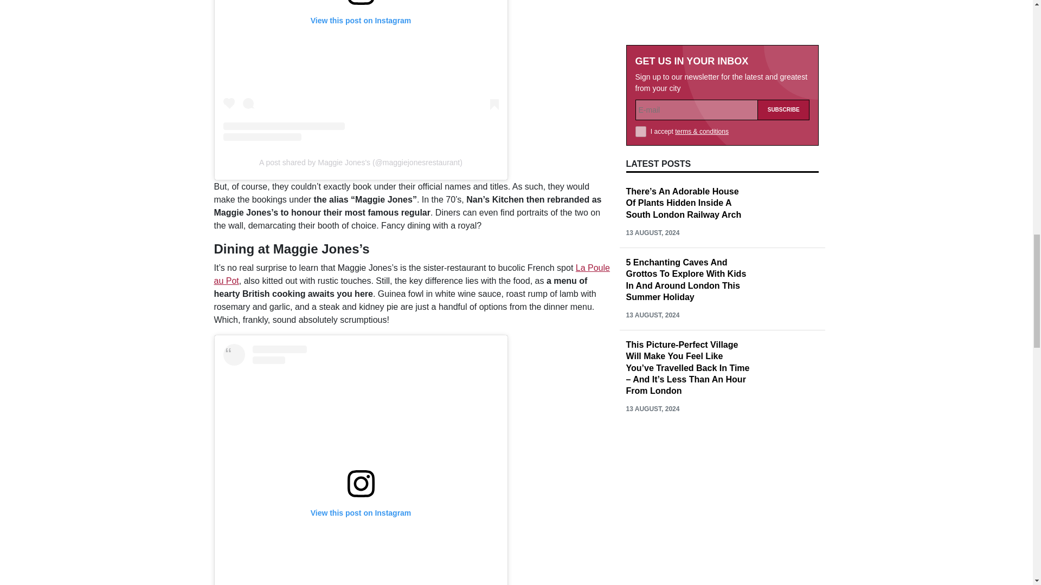 This screenshot has height=585, width=1041. Describe the element at coordinates (361, 465) in the screenshot. I see `View this post on Instagram` at that location.